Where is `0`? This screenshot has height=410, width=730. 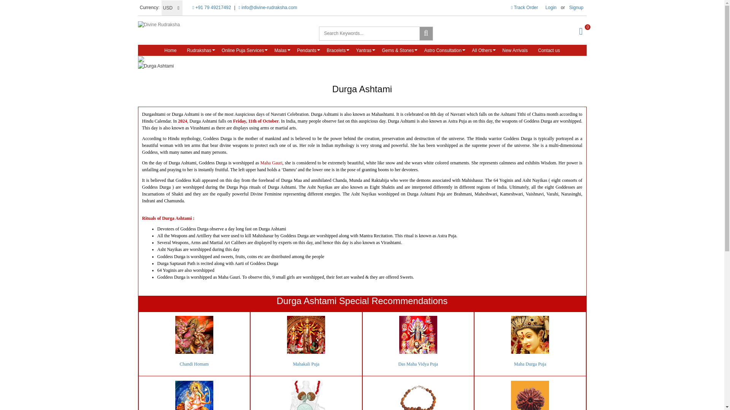
0 is located at coordinates (581, 31).